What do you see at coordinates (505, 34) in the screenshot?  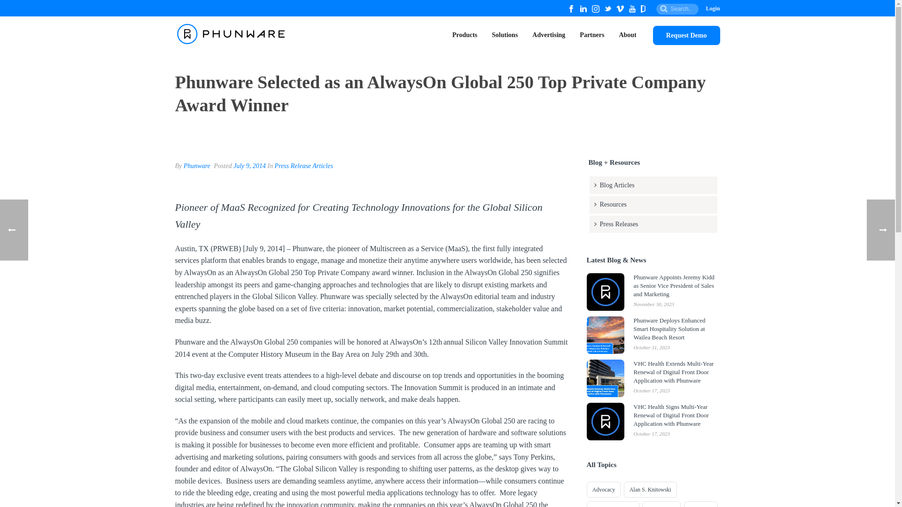 I see `Solutions` at bounding box center [505, 34].